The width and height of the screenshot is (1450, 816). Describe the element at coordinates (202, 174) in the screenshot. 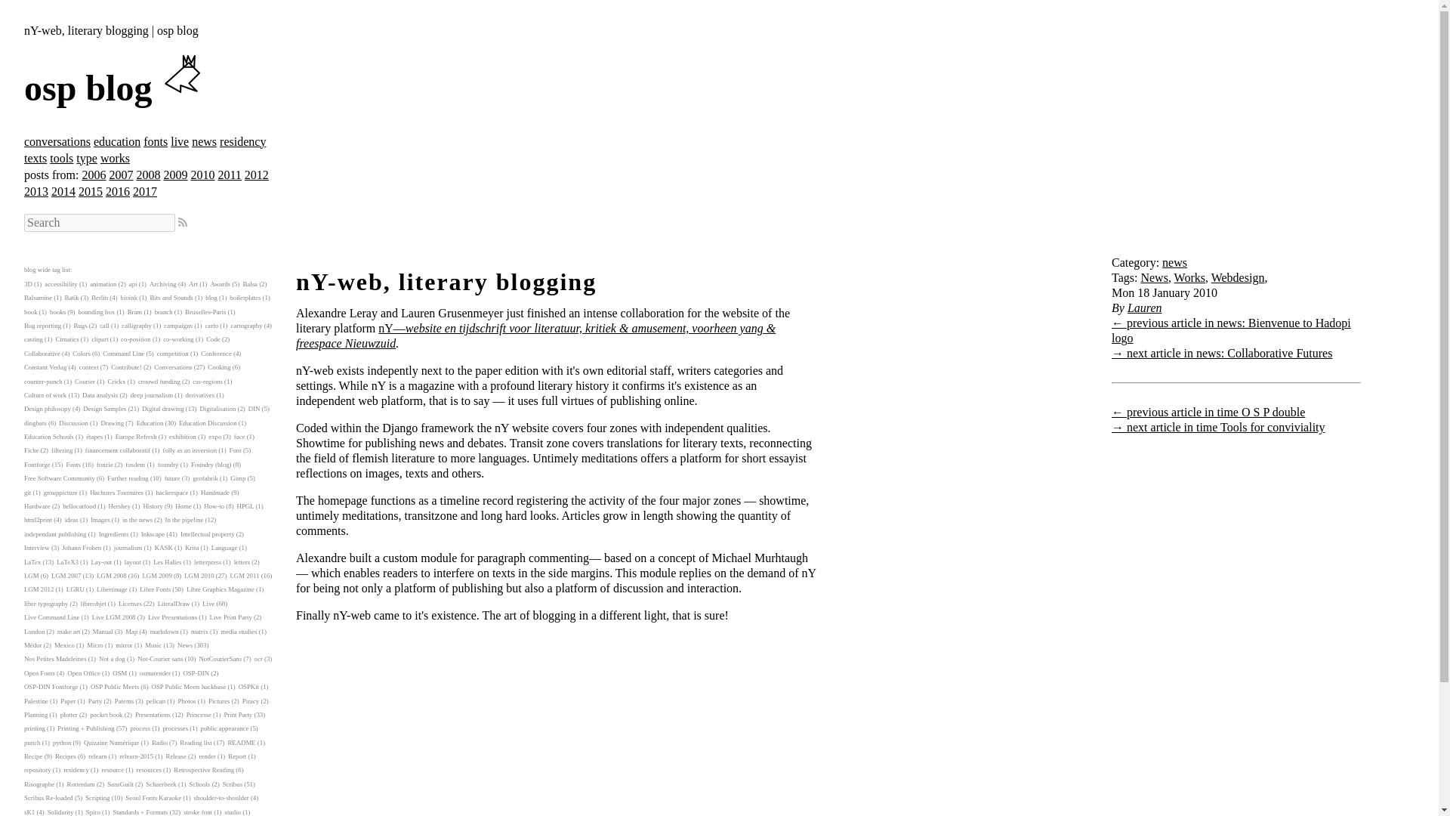

I see `2010` at that location.